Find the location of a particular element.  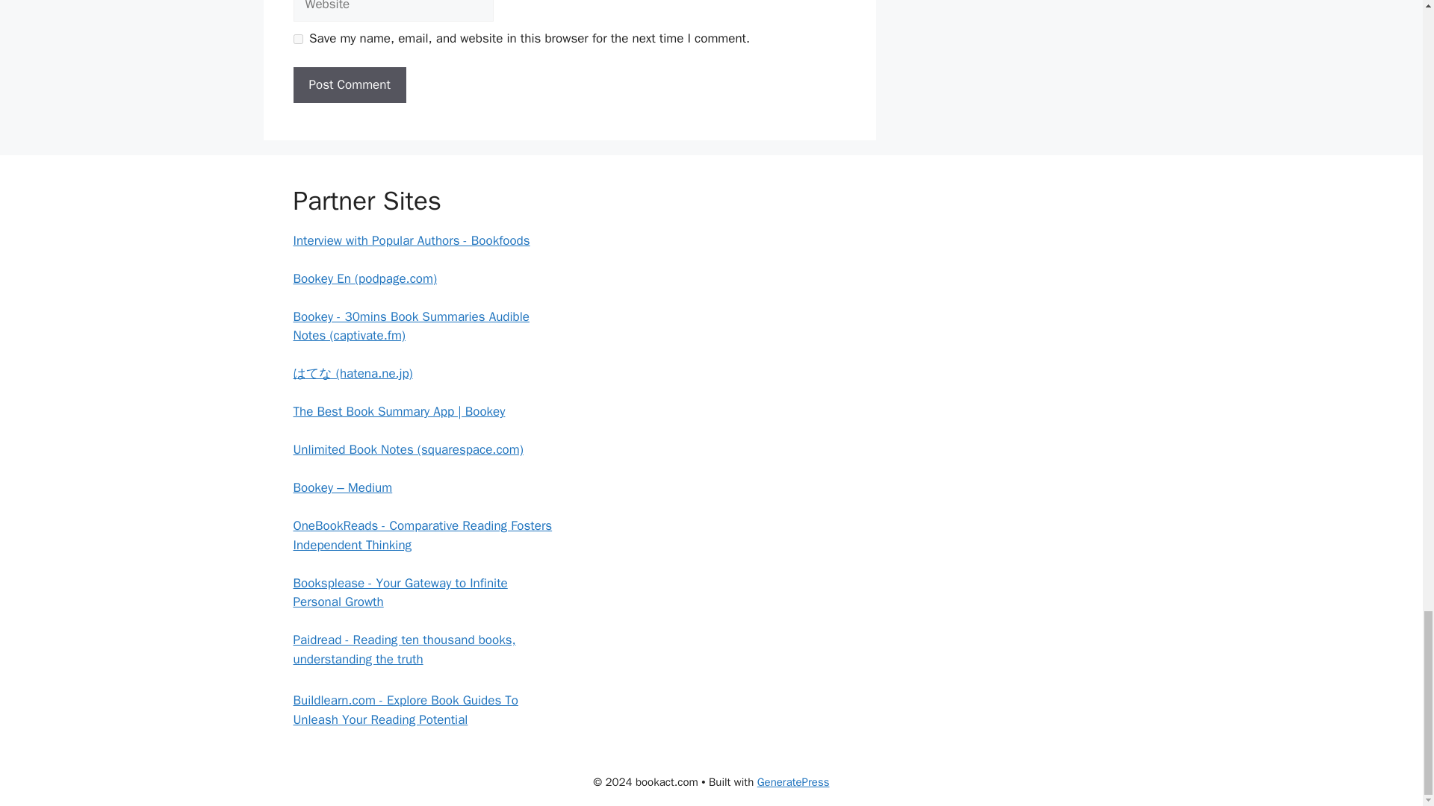

yes is located at coordinates (297, 39).